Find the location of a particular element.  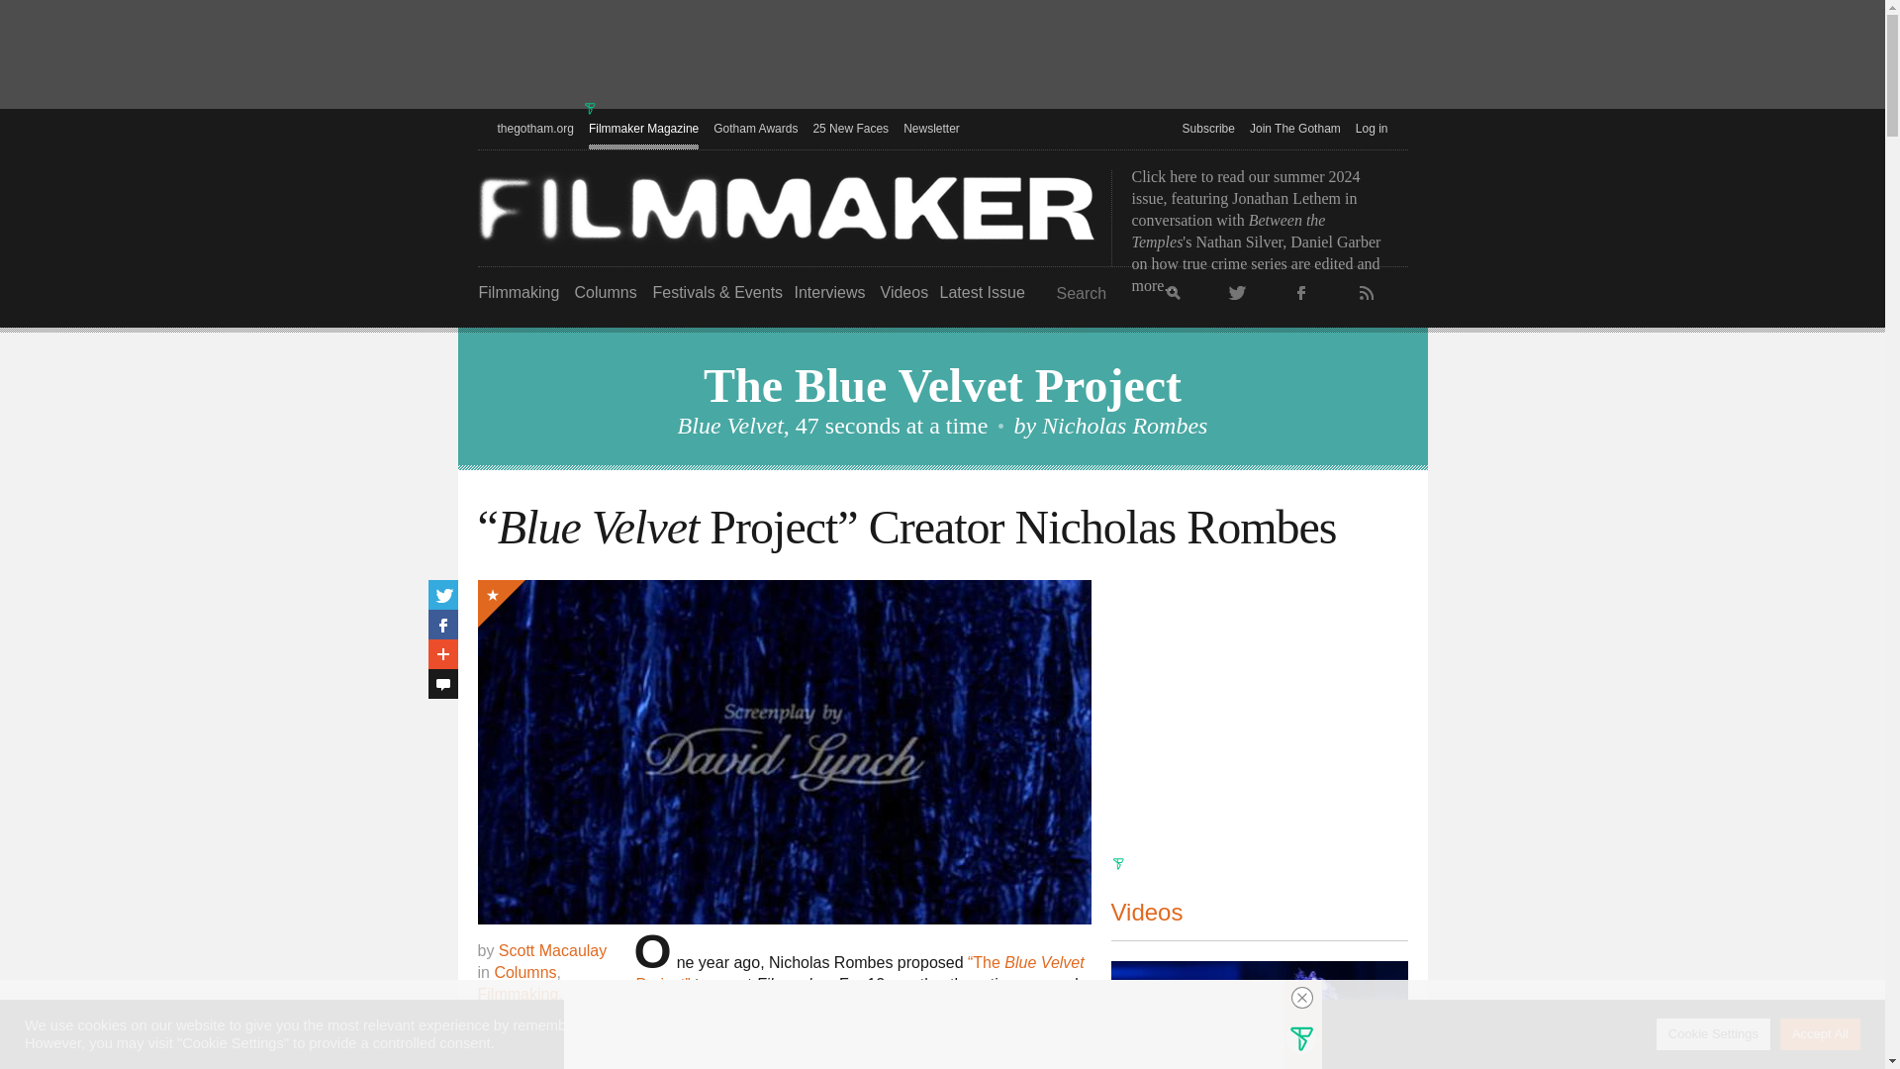

3rd party ad content is located at coordinates (941, 56).